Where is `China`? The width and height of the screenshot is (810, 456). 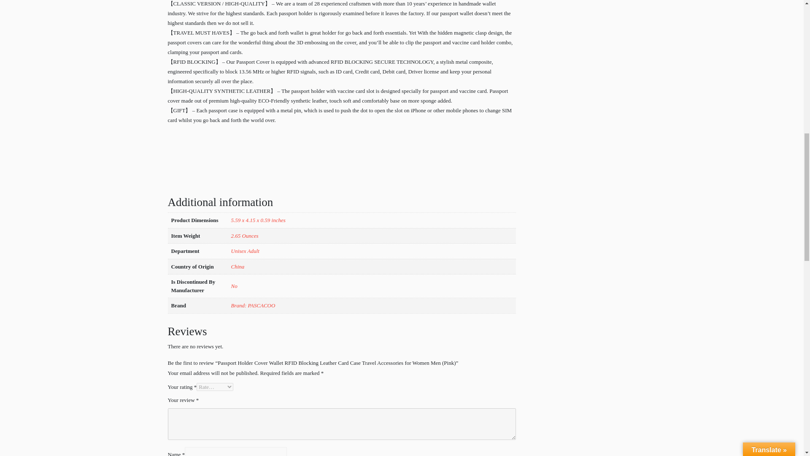
China is located at coordinates (238, 267).